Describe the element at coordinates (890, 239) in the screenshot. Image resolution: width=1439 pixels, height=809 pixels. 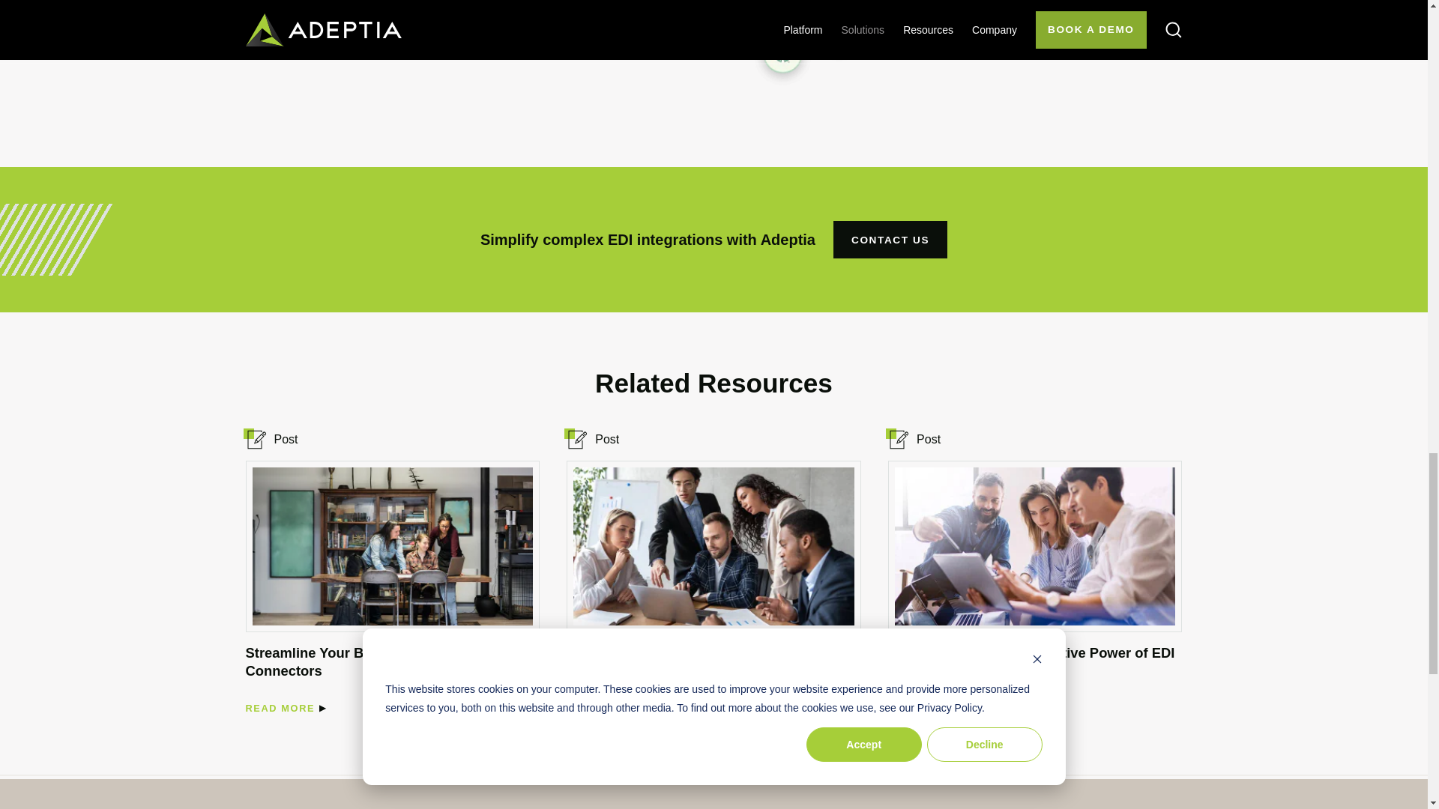
I see `Contact Adeptia to improve your EDI processes` at that location.